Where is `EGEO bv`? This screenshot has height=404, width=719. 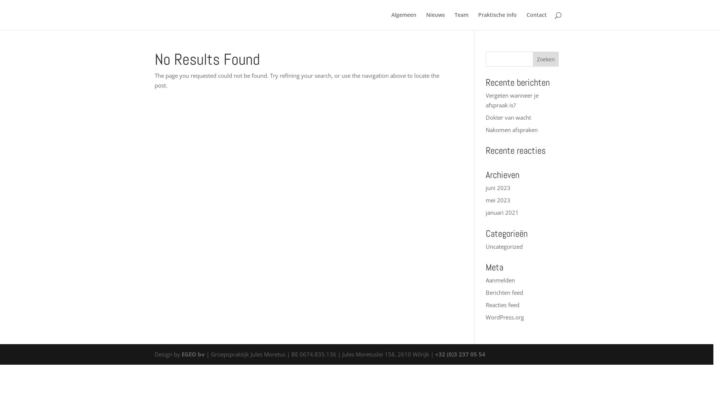
EGEO bv is located at coordinates (193, 354).